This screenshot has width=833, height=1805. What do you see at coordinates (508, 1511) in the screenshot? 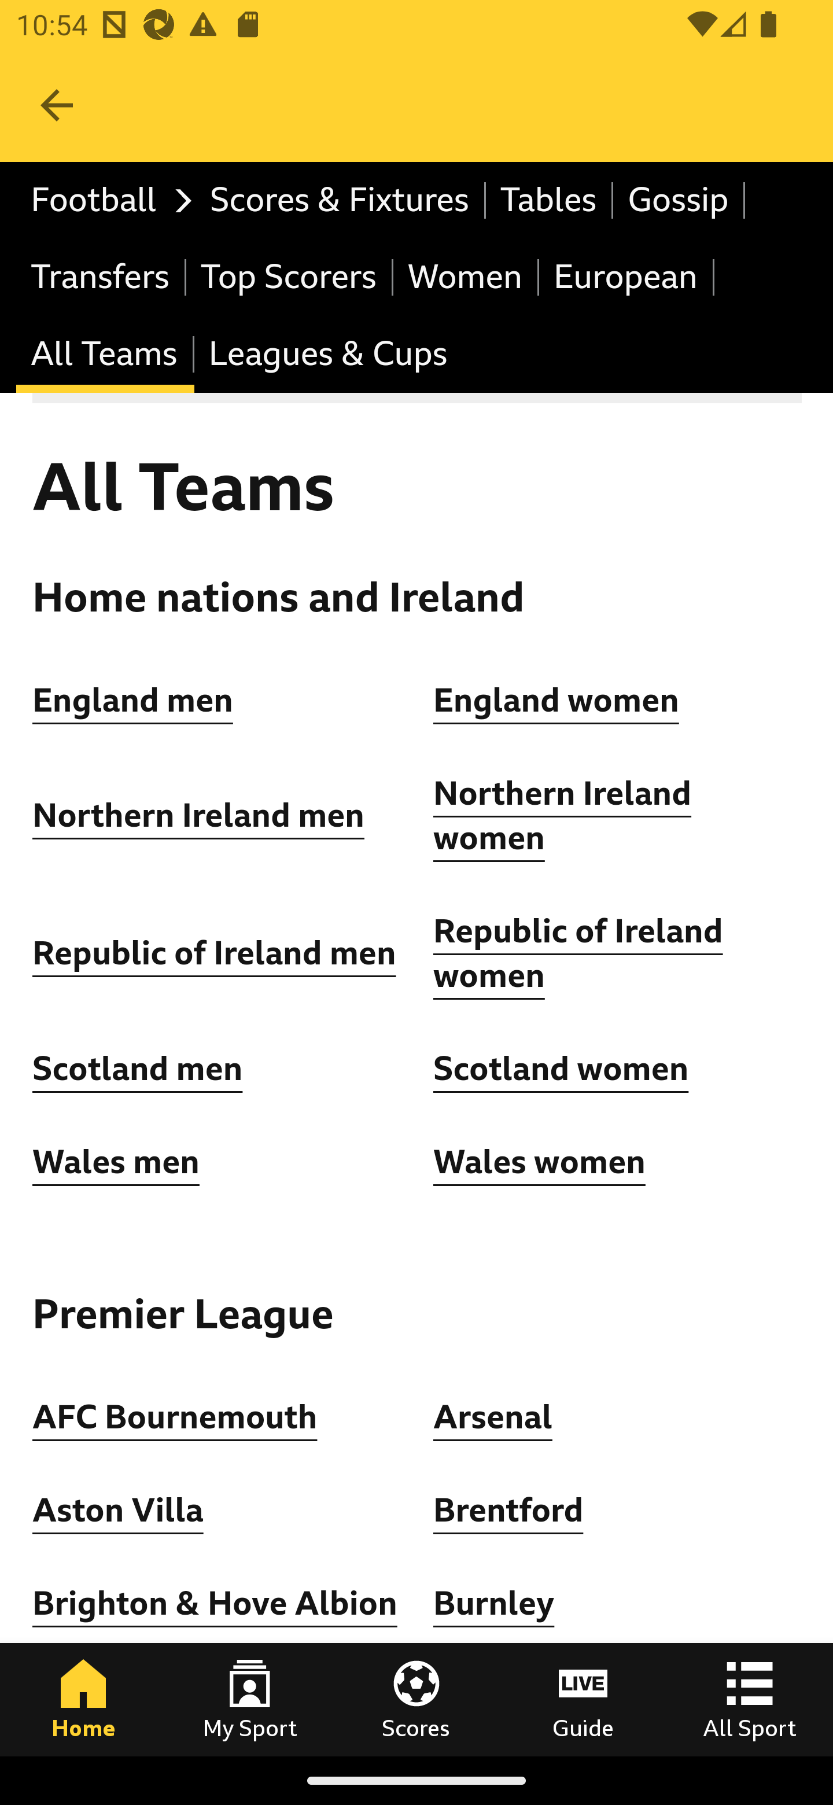
I see `Brentford` at bounding box center [508, 1511].